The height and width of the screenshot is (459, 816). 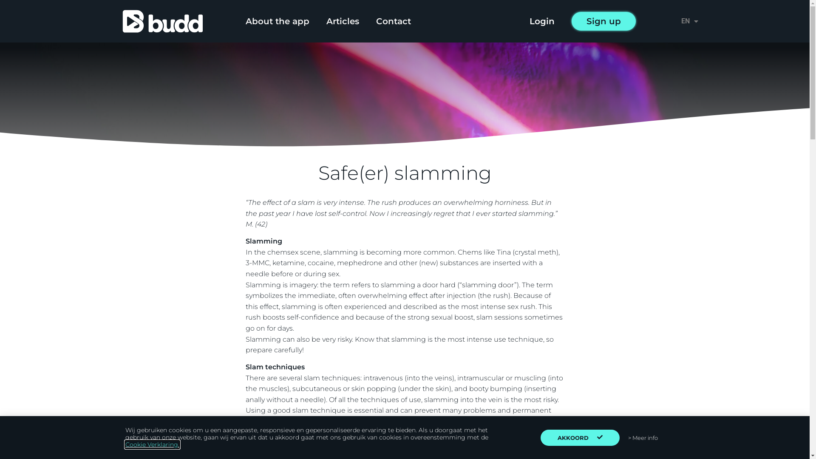 What do you see at coordinates (603, 21) in the screenshot?
I see `Sign up` at bounding box center [603, 21].